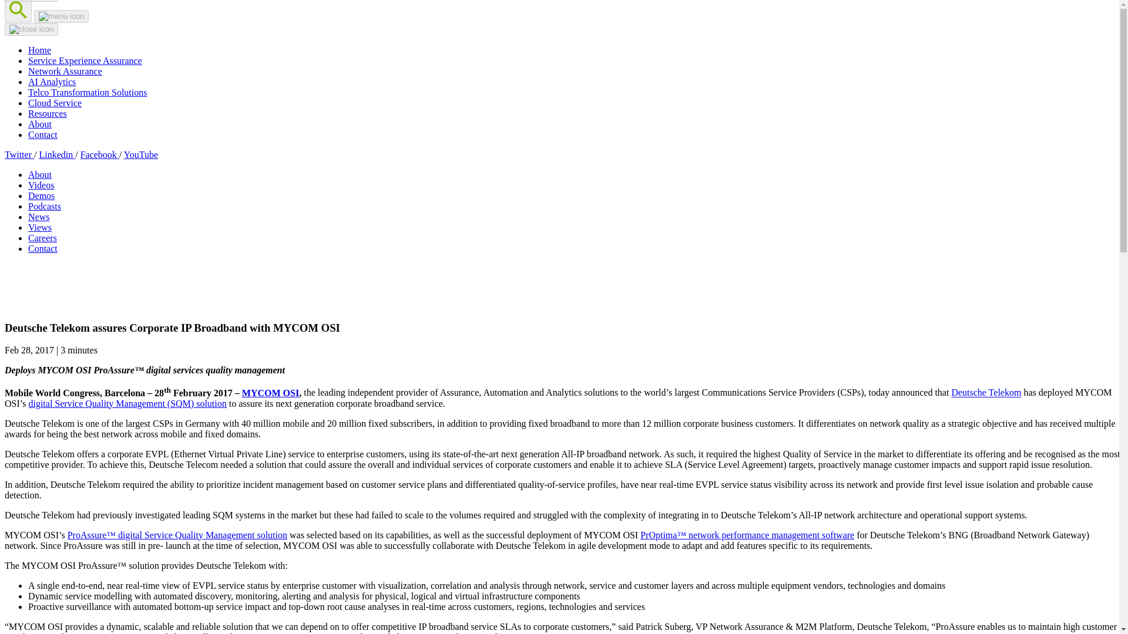 Image resolution: width=1128 pixels, height=634 pixels. What do you see at coordinates (45, 206) in the screenshot?
I see `Podcasts` at bounding box center [45, 206].